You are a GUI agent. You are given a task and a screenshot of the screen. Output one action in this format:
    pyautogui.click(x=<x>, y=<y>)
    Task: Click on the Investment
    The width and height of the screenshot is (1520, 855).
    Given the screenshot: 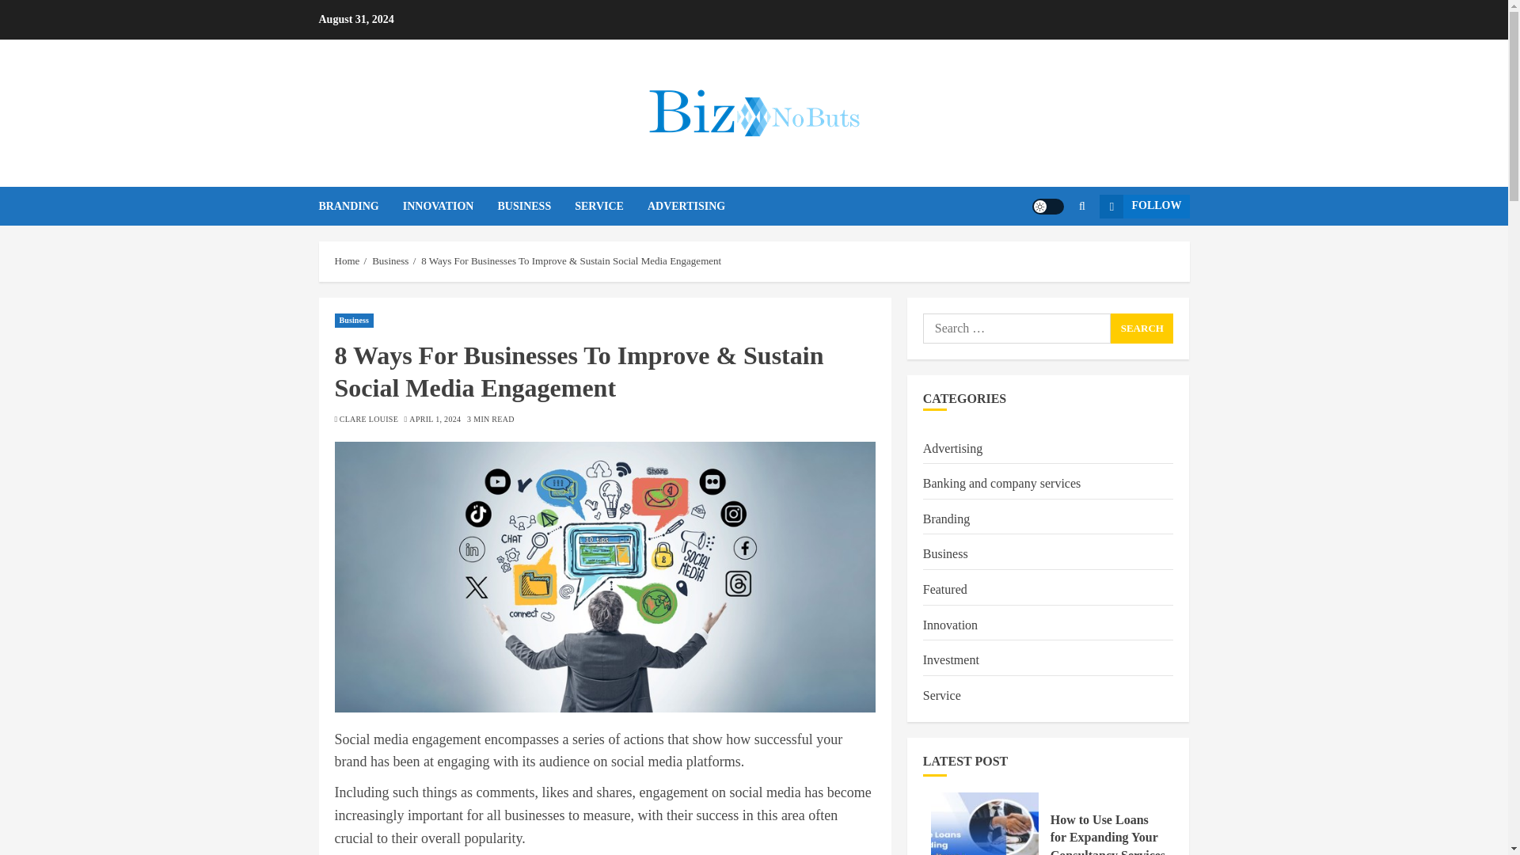 What is the action you would take?
    pyautogui.click(x=950, y=660)
    